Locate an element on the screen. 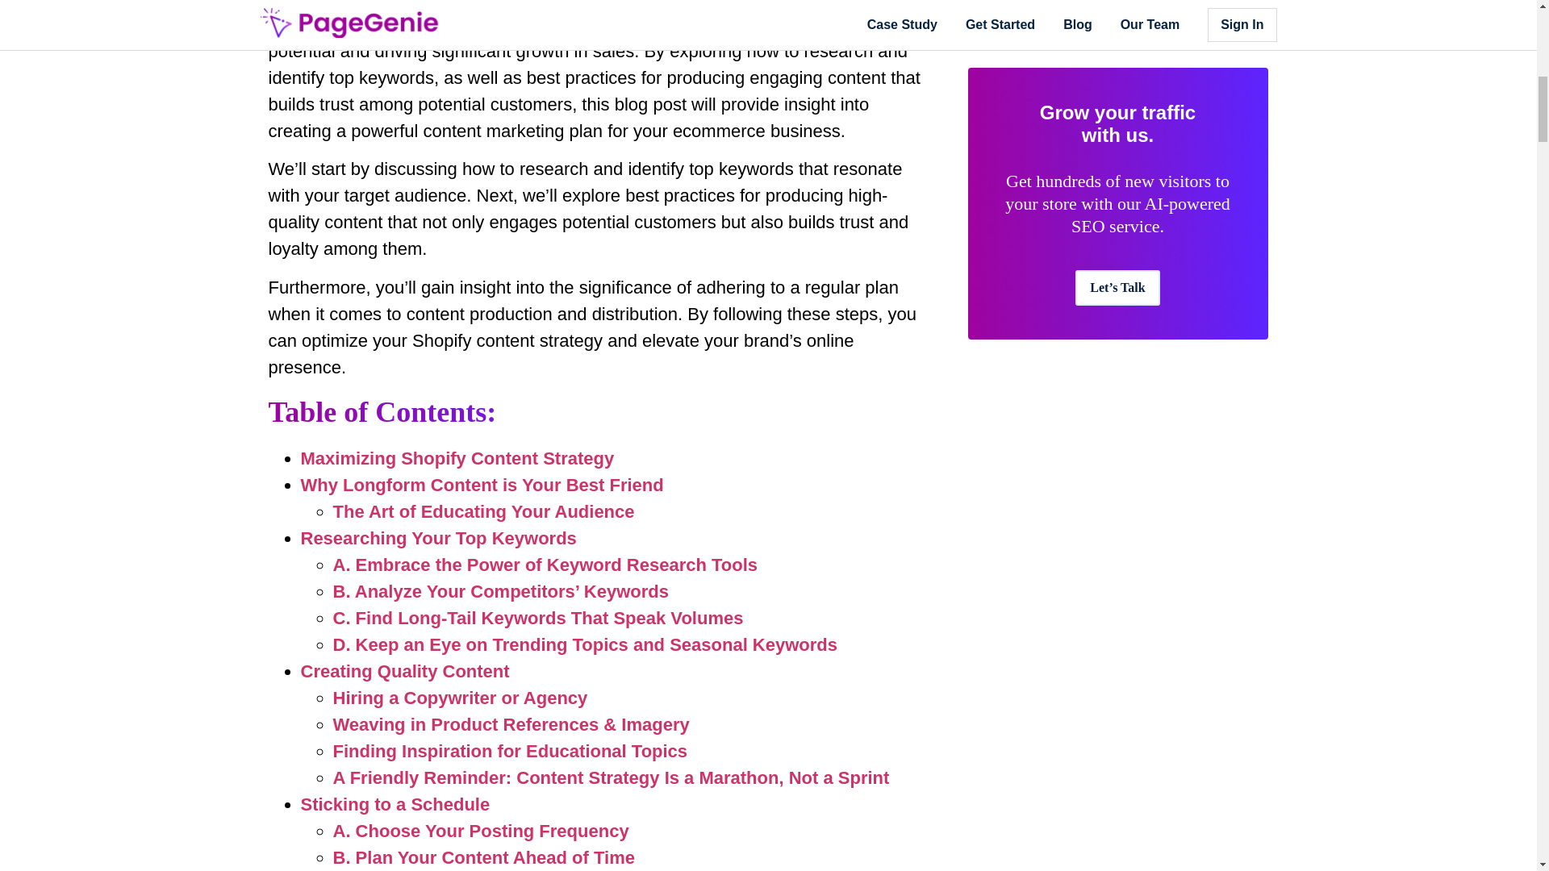  Creating Quality Content is located at coordinates (405, 671).